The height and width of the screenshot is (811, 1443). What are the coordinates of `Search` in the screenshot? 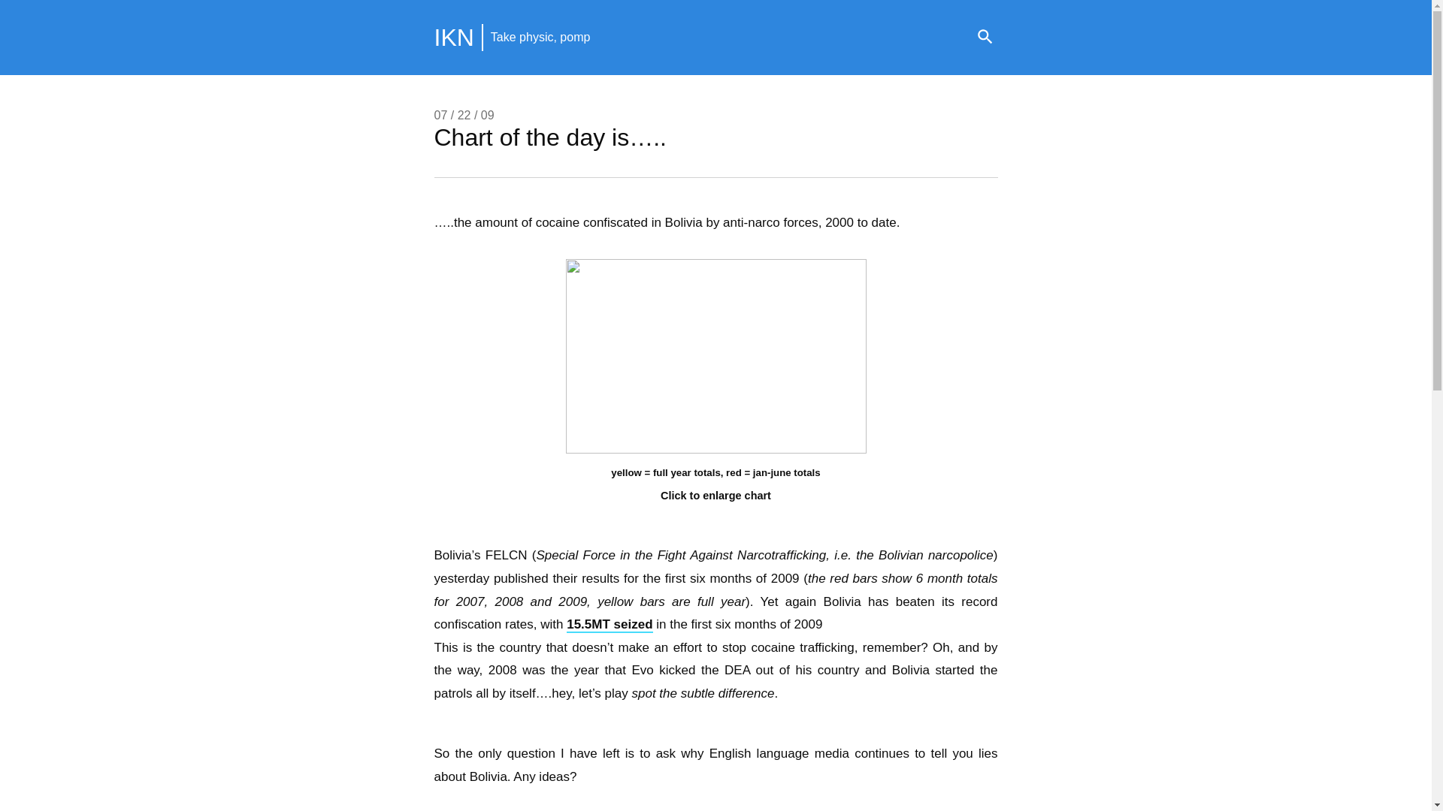 It's located at (985, 38).